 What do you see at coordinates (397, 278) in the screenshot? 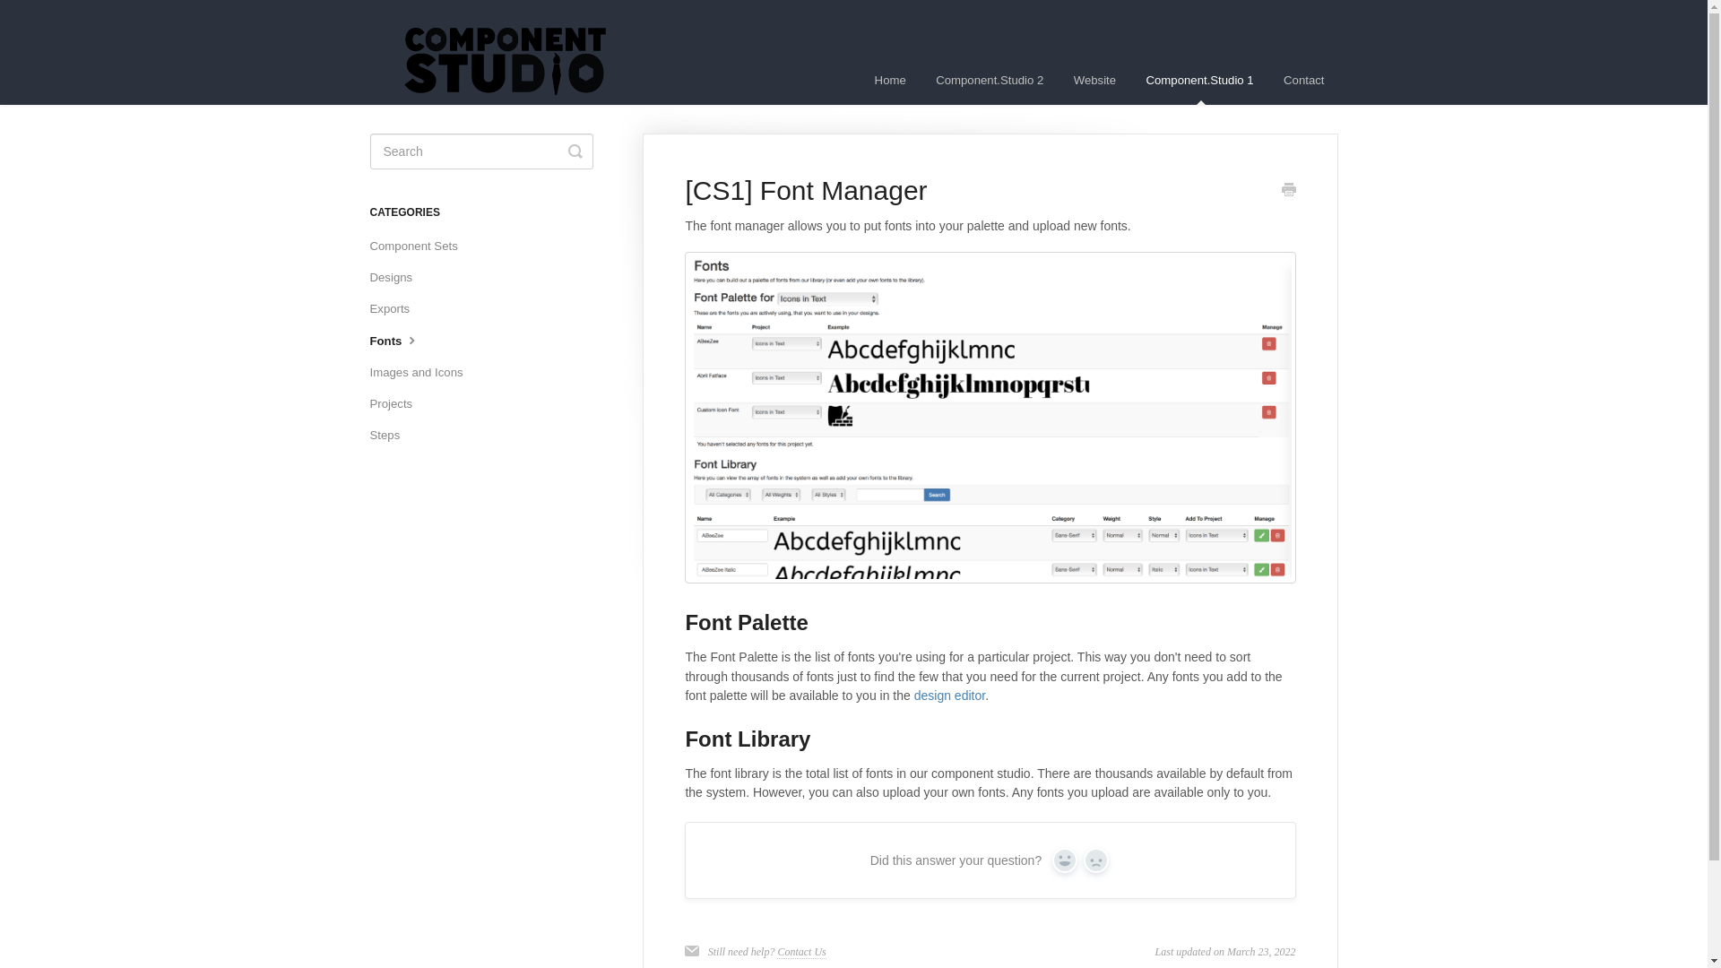
I see `Designs` at bounding box center [397, 278].